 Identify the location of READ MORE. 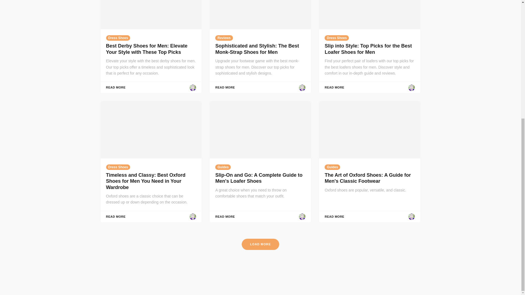
(225, 87).